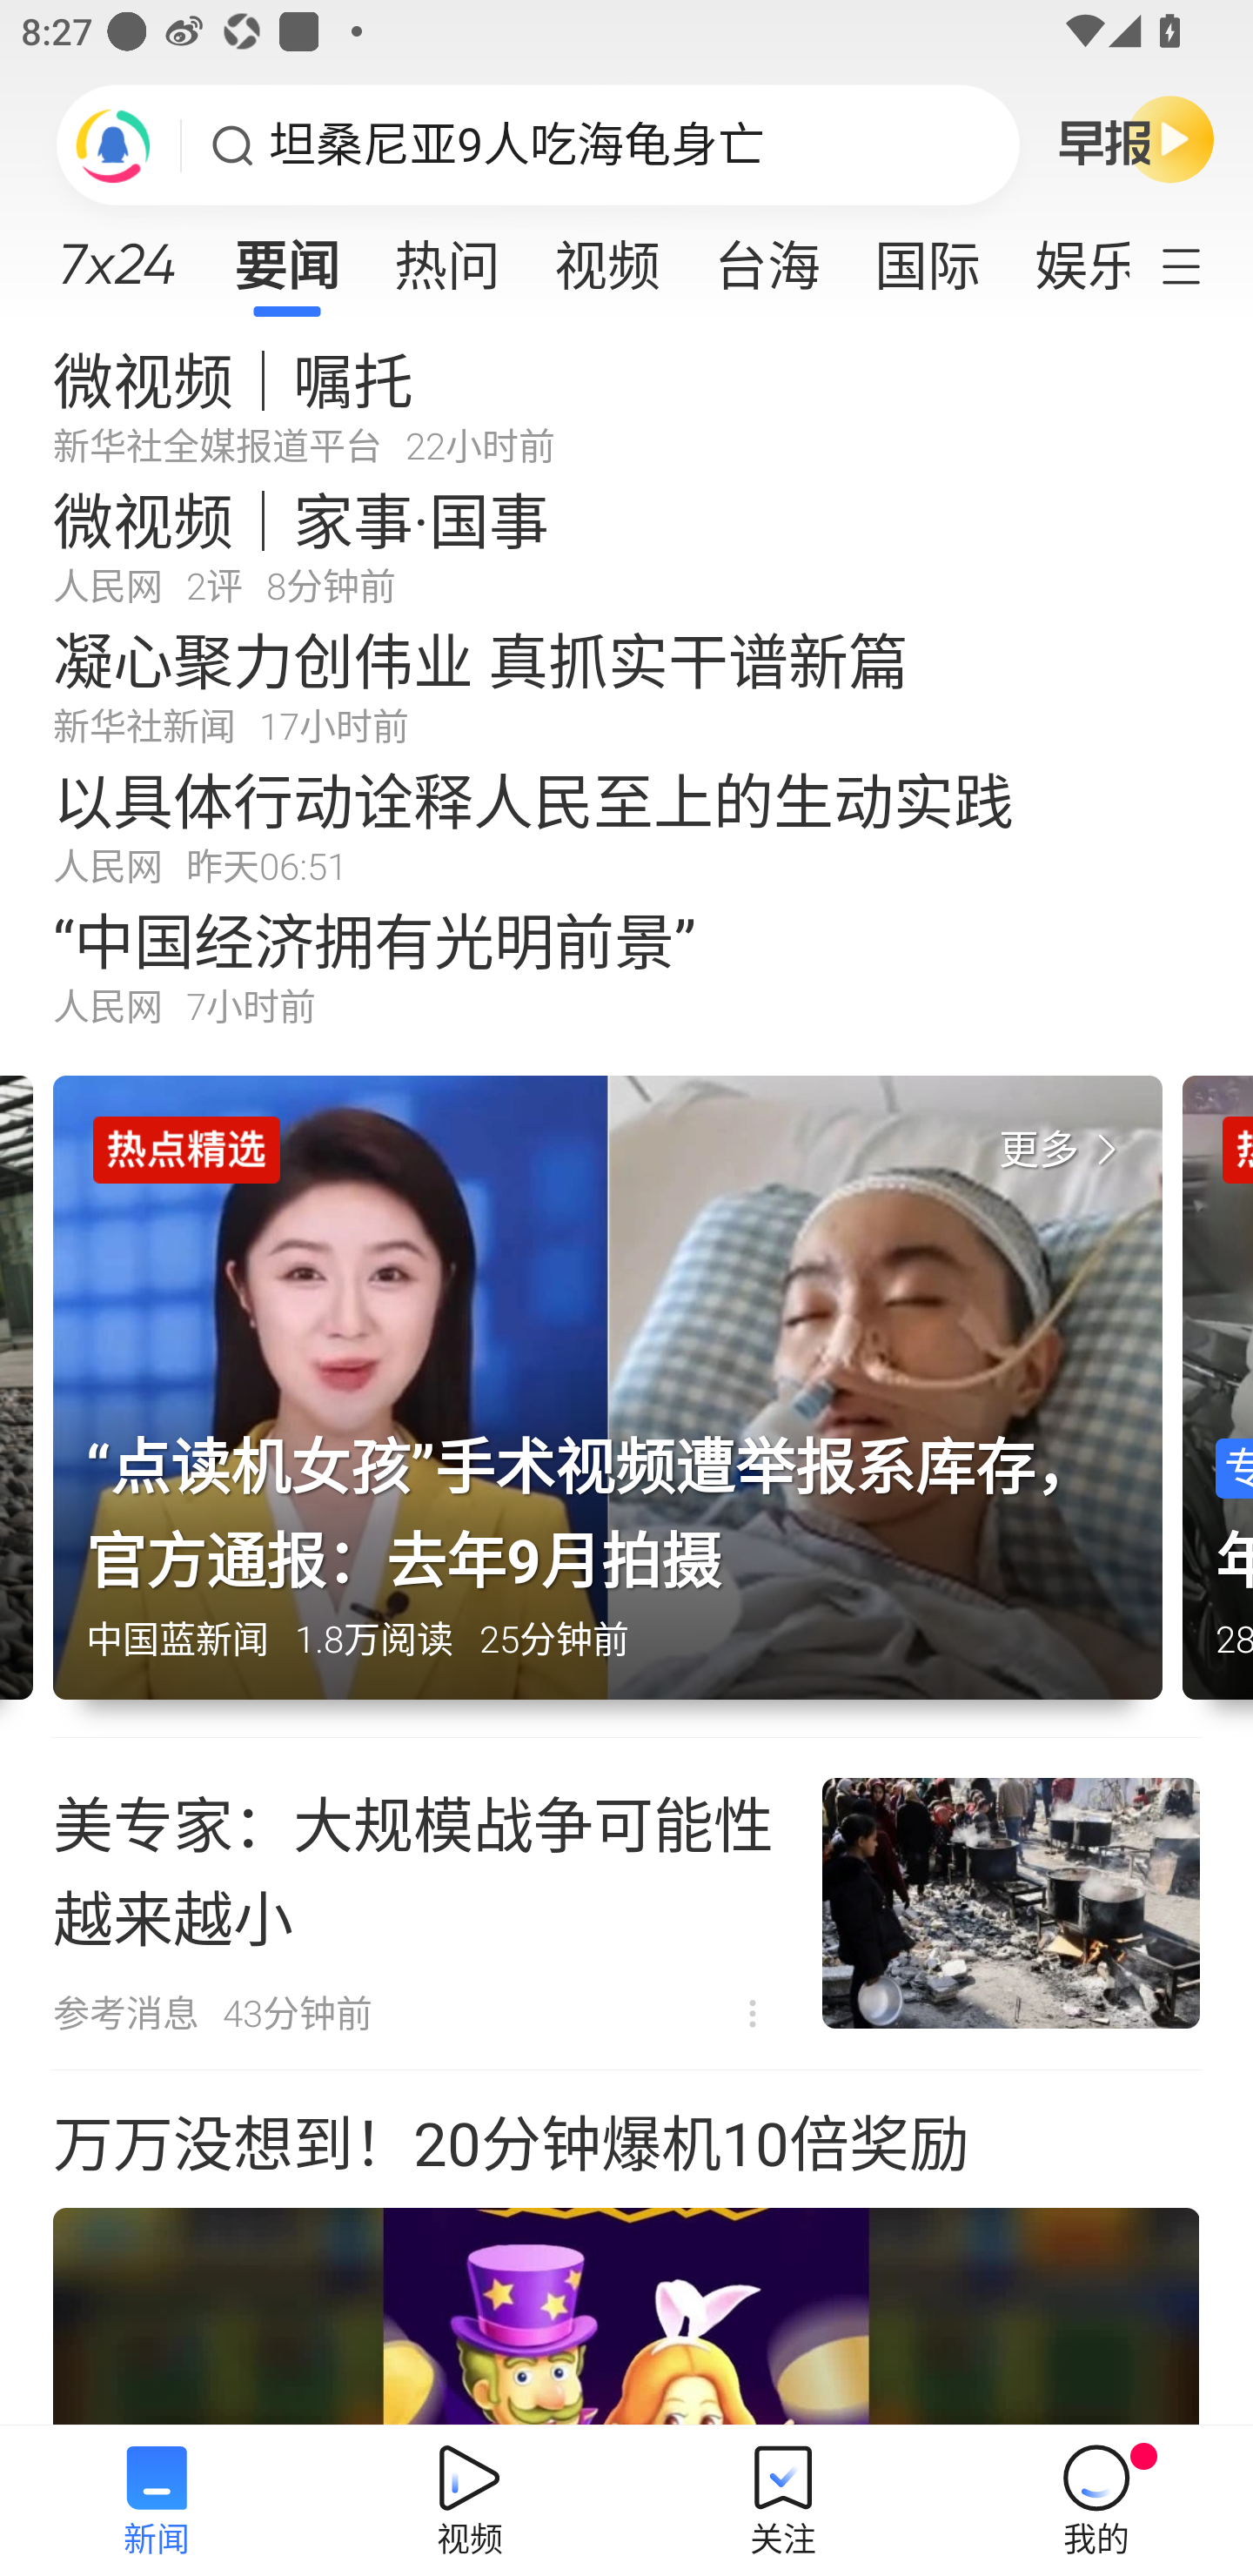  Describe the element at coordinates (753, 2014) in the screenshot. I see ` 不感兴趣` at that location.